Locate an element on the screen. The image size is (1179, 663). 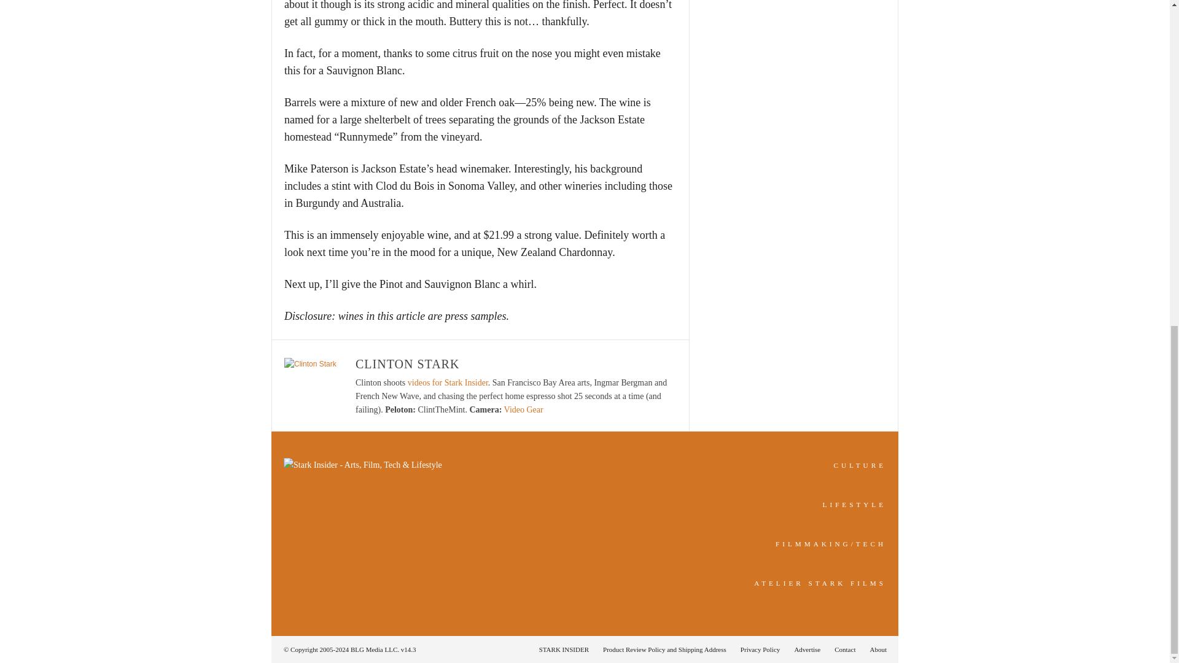
Video Gear is located at coordinates (524, 409).